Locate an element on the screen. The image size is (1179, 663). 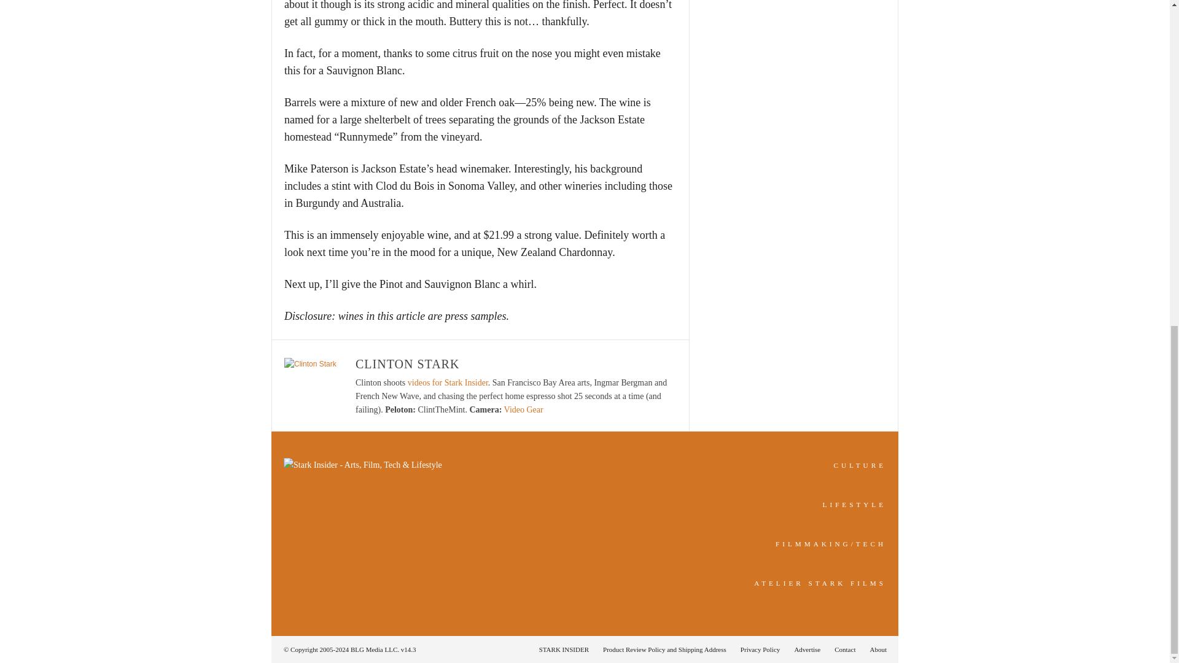
Video Gear is located at coordinates (524, 409).